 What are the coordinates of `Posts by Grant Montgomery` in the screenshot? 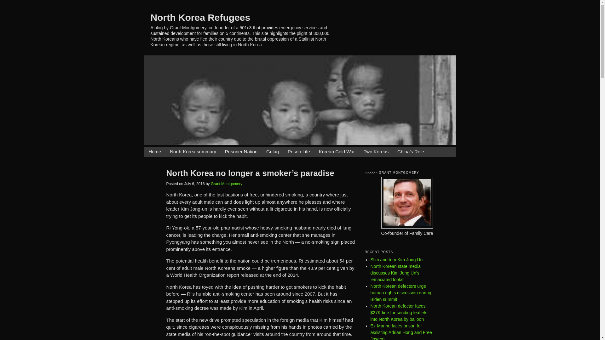 It's located at (226, 184).